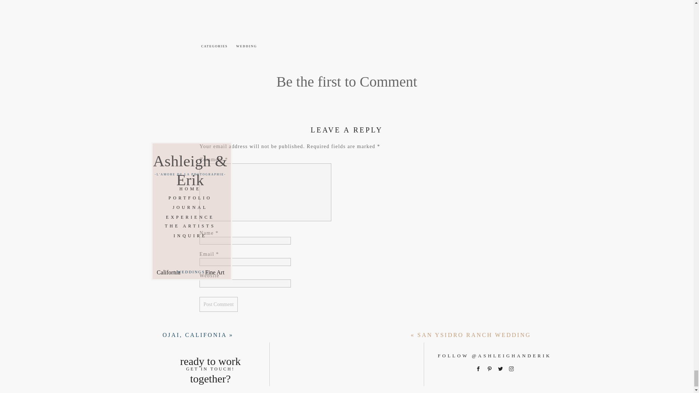 Image resolution: width=699 pixels, height=393 pixels. I want to click on Be the first to Comment, so click(347, 82).